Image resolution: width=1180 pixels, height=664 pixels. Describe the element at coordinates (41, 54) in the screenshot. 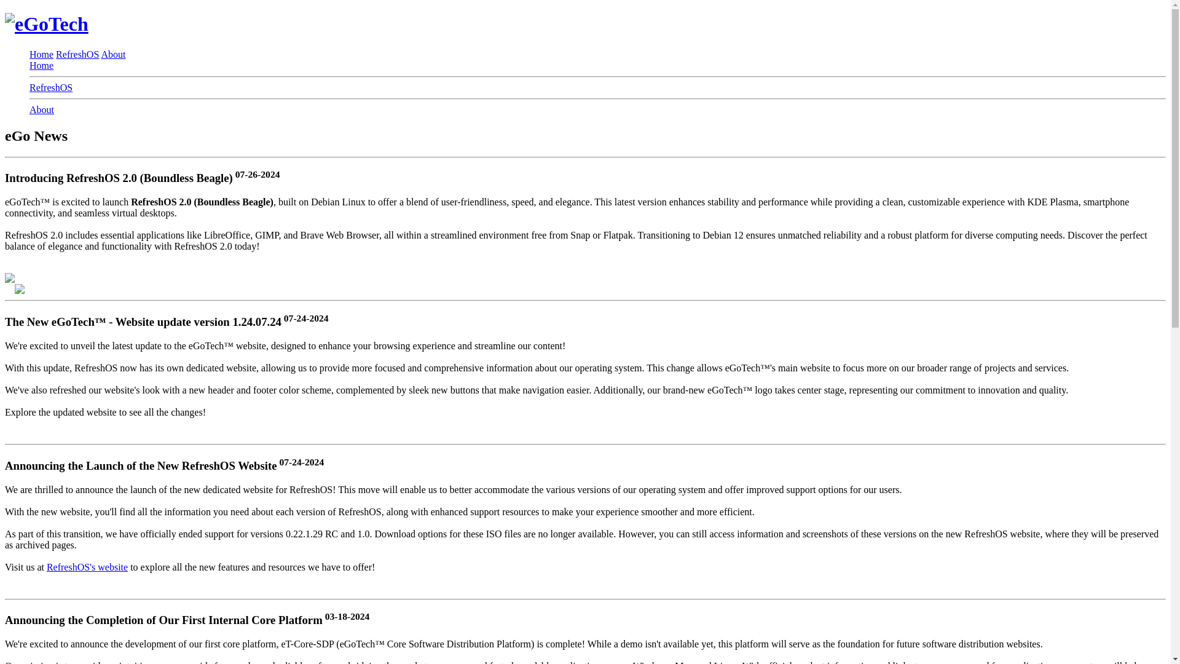

I see `Home` at that location.